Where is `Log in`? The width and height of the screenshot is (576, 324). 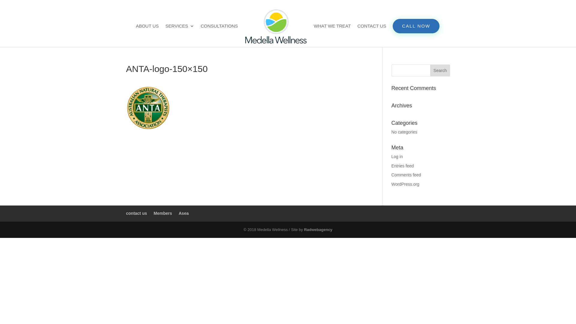
Log in is located at coordinates (397, 157).